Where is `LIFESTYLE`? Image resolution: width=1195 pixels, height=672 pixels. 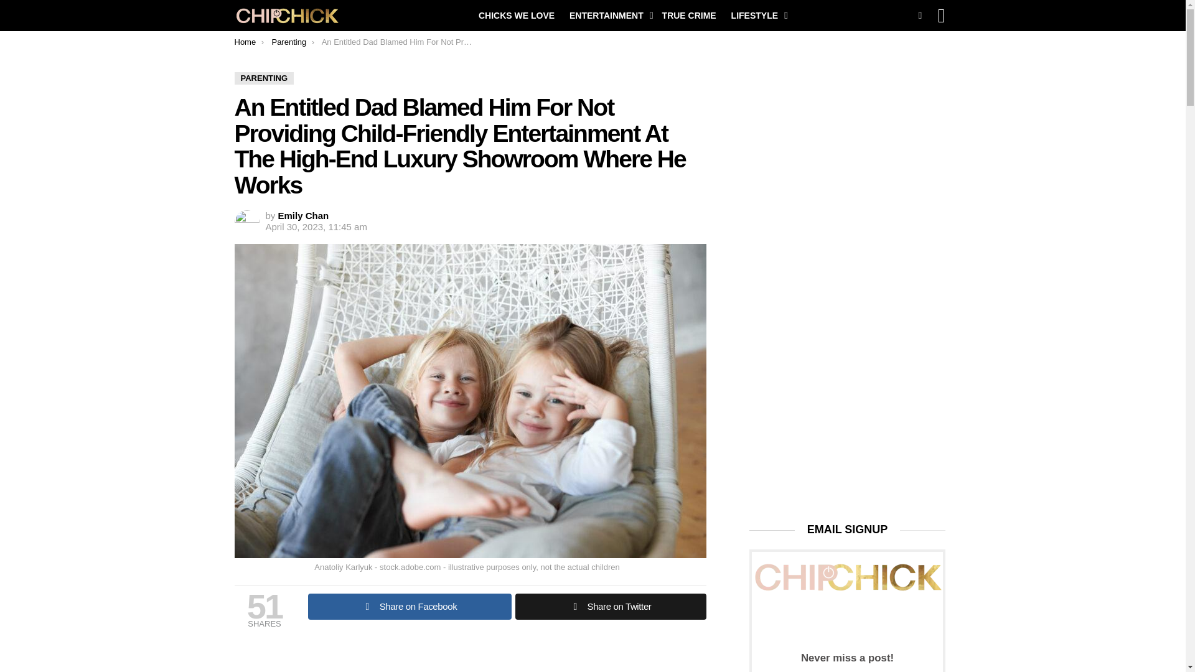 LIFESTYLE is located at coordinates (756, 15).